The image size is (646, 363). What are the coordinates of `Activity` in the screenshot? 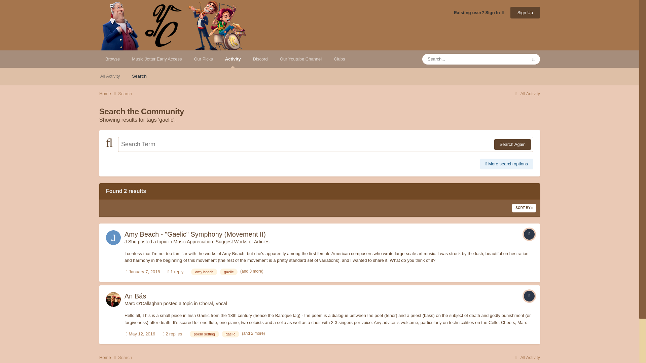 It's located at (233, 59).